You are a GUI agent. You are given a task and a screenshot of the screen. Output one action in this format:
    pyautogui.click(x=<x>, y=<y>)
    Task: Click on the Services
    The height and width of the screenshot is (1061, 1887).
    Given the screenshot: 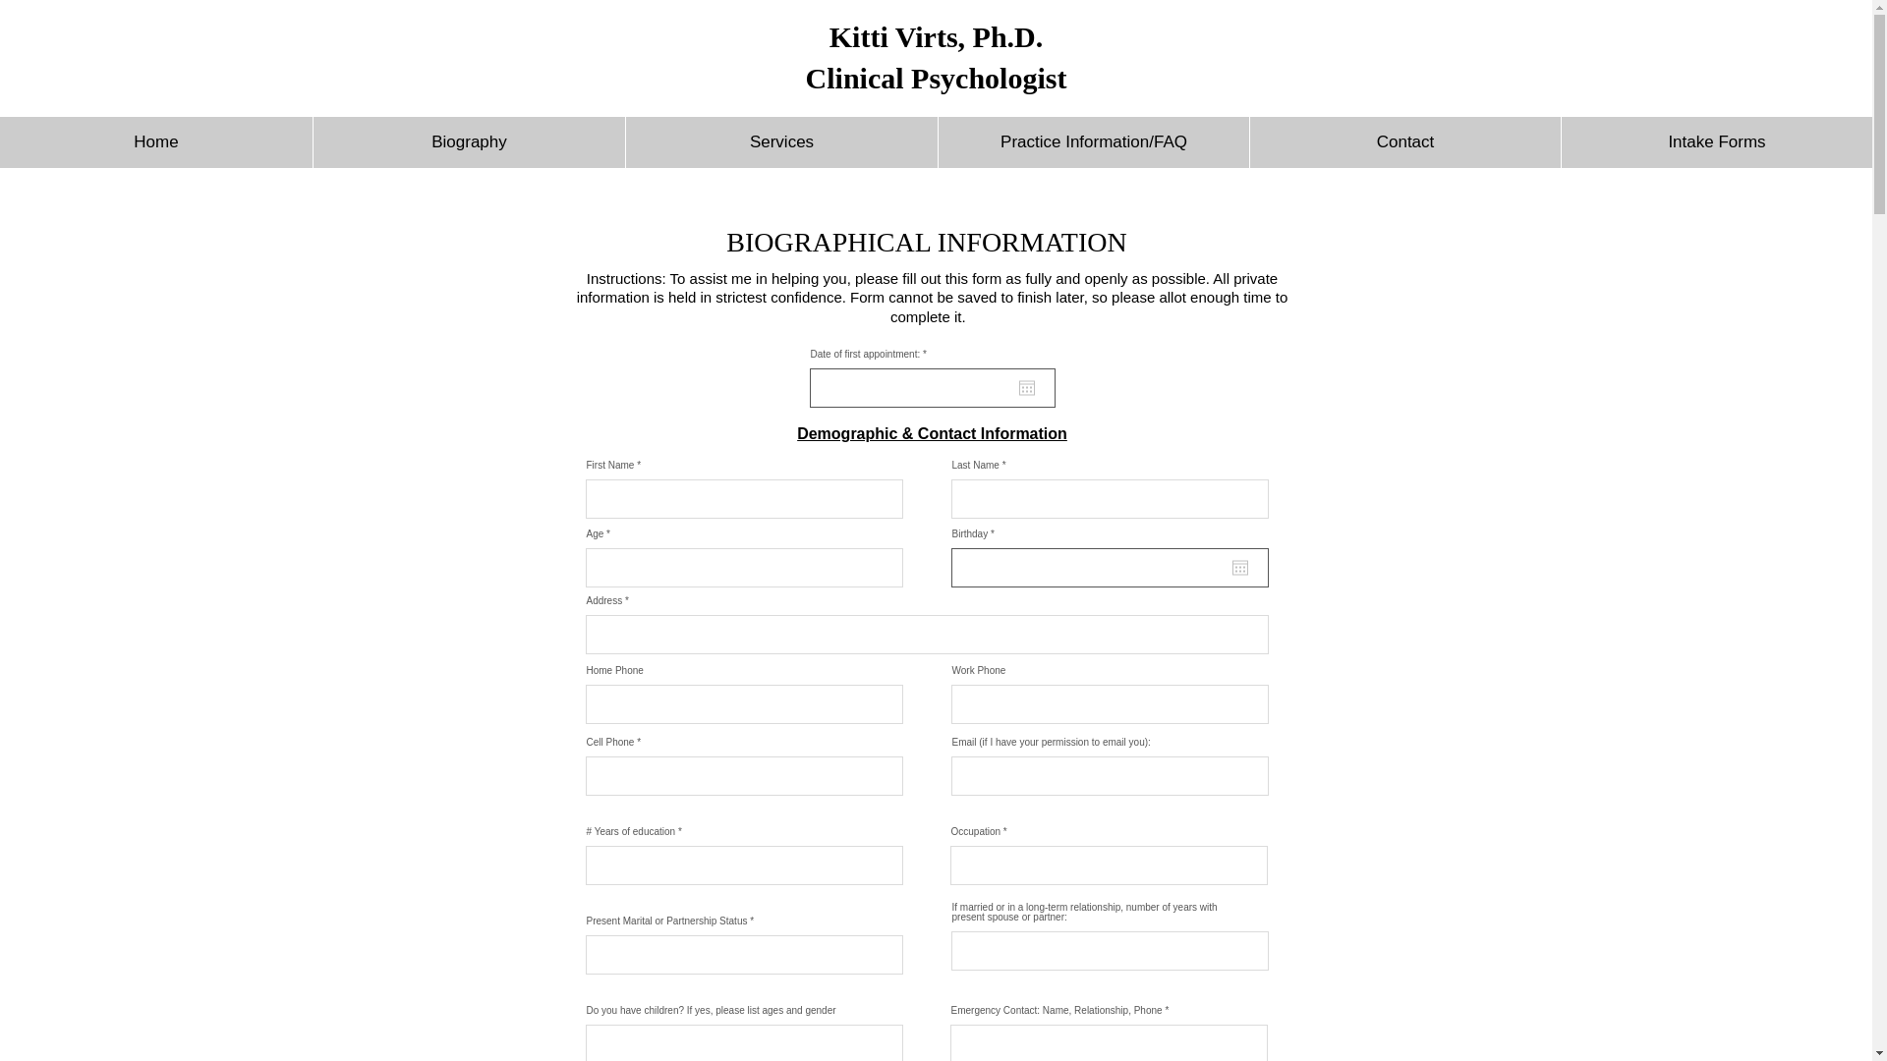 What is the action you would take?
    pyautogui.click(x=780, y=141)
    